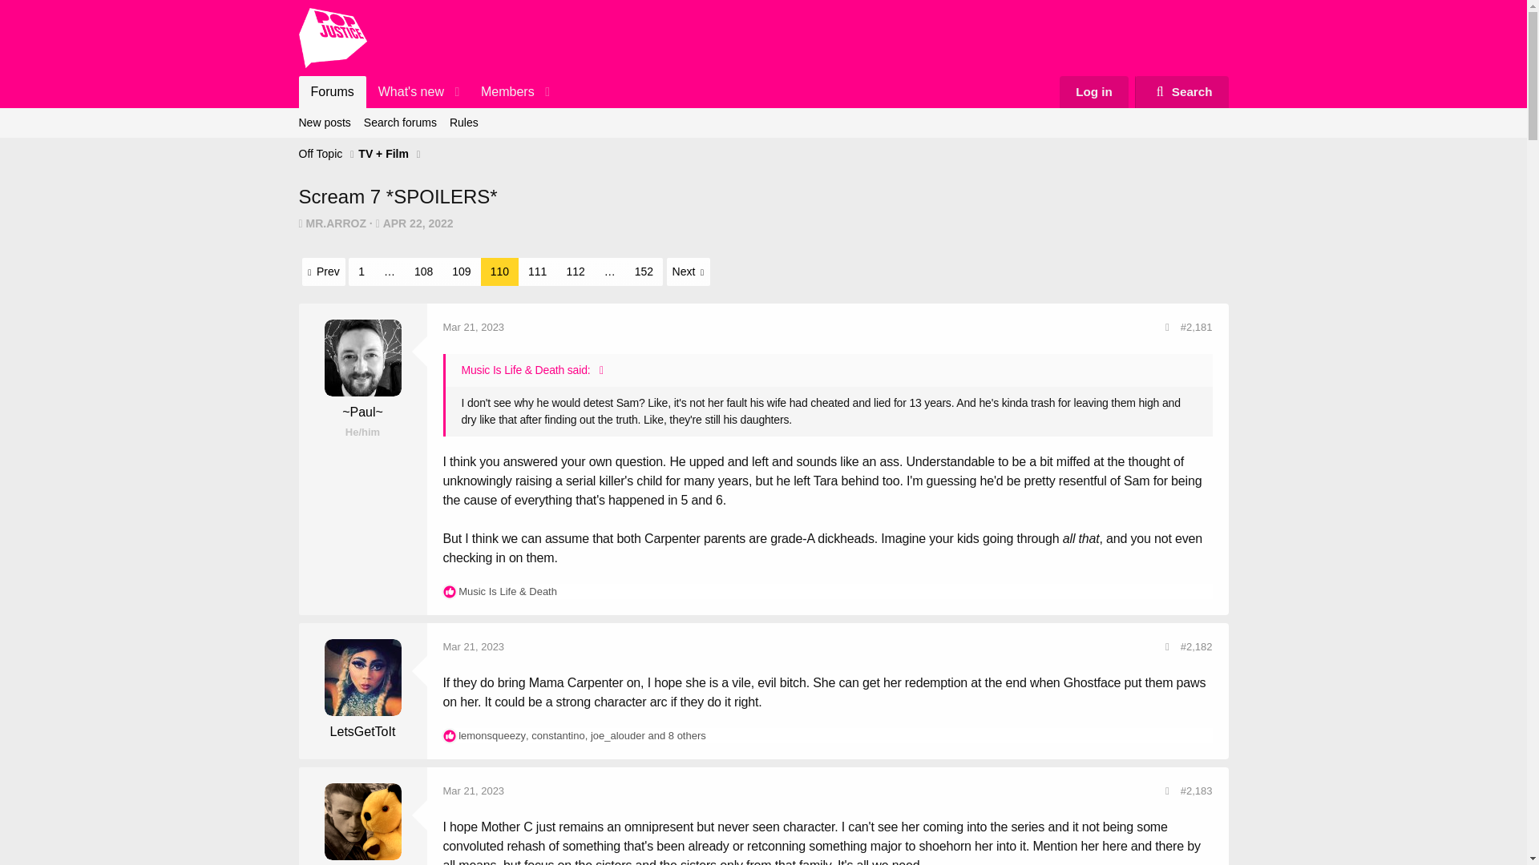 The width and height of the screenshot is (1539, 865). Describe the element at coordinates (323, 272) in the screenshot. I see `Prev` at that location.